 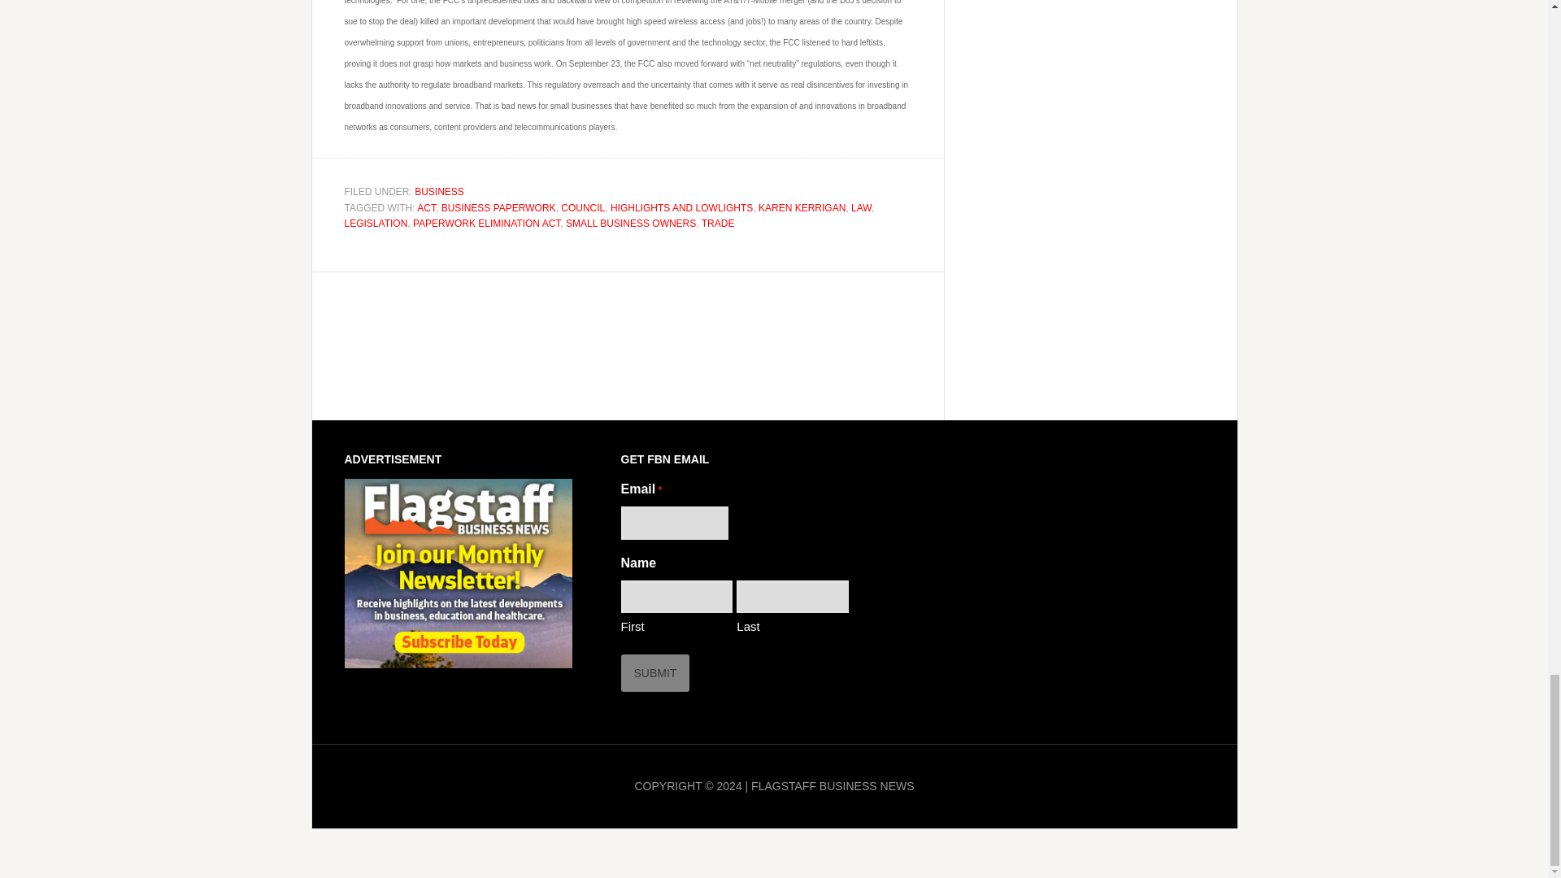 I want to click on HIGHLIGHTS AND LOWLIGHTS, so click(x=681, y=207).